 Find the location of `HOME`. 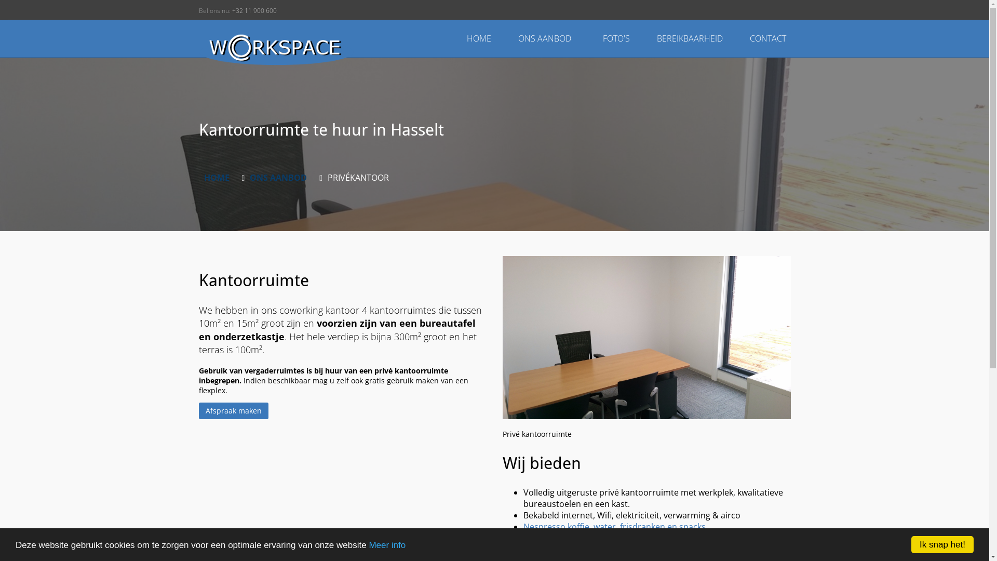

HOME is located at coordinates (216, 178).